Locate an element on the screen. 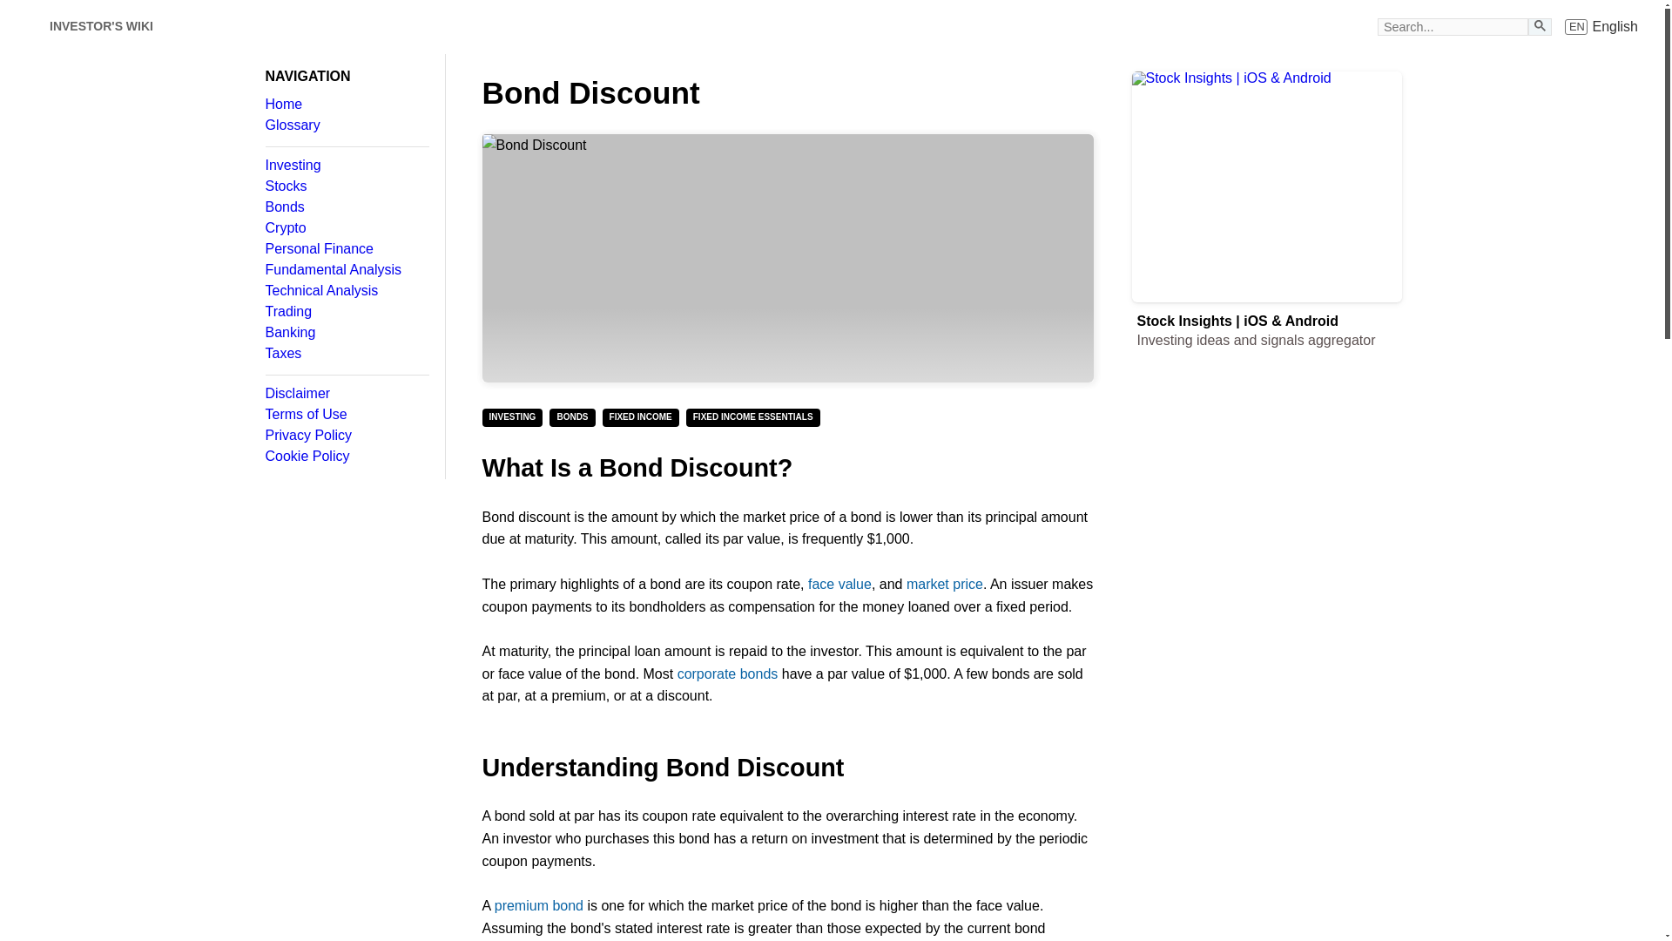 The height and width of the screenshot is (941, 1672). Search is located at coordinates (346, 354).